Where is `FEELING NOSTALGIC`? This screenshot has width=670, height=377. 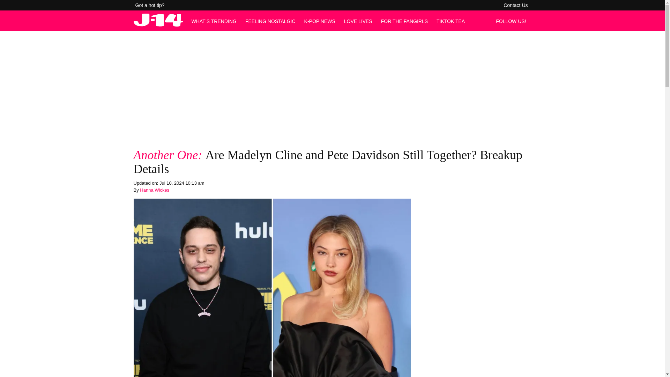 FEELING NOSTALGIC is located at coordinates (270, 21).